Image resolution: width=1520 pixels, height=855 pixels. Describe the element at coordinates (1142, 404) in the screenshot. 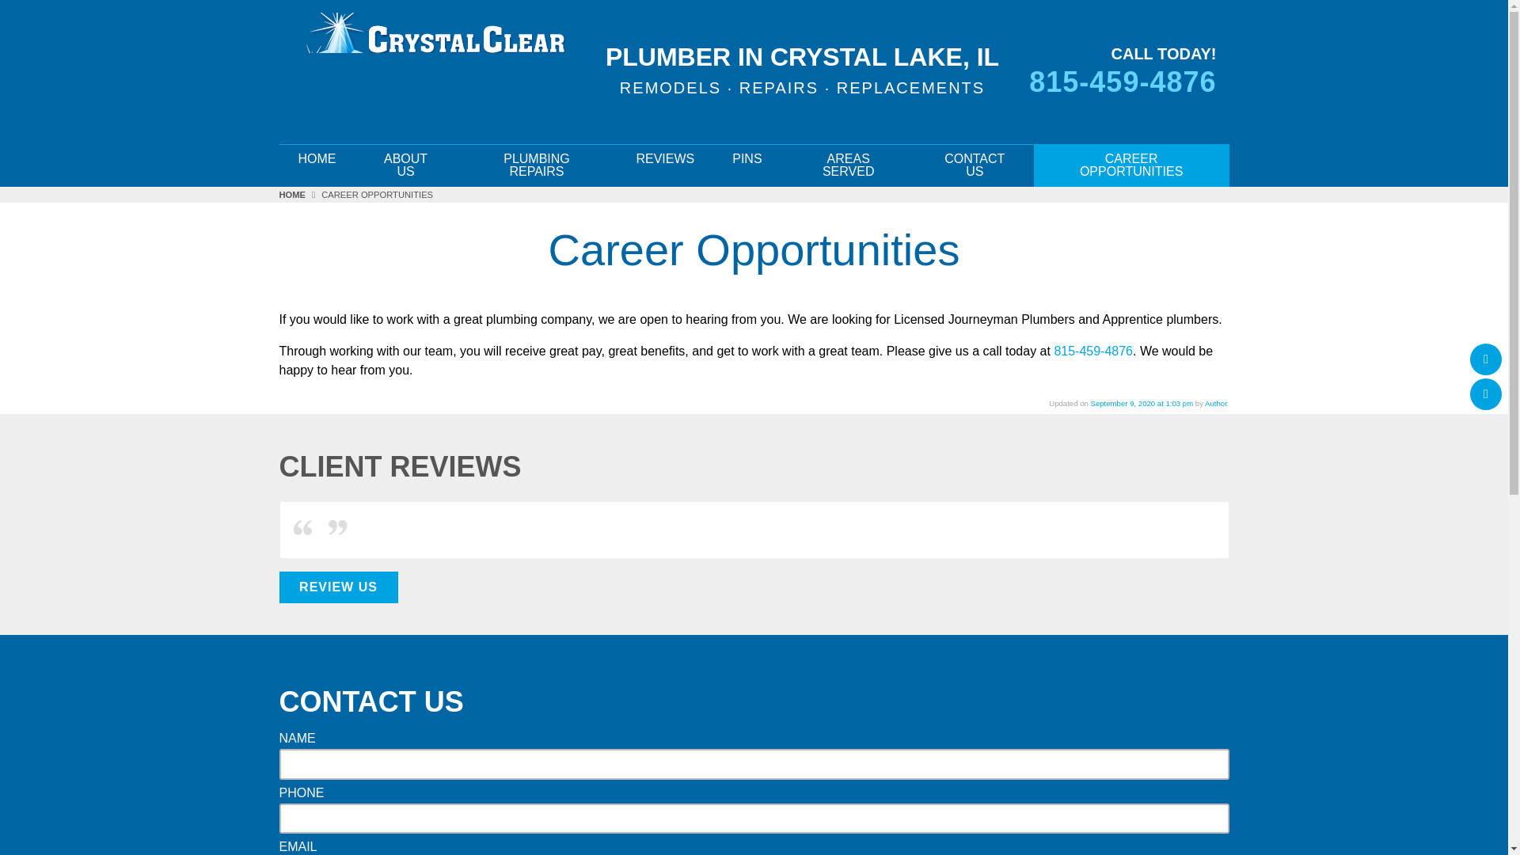

I see `11:55 AM` at that location.